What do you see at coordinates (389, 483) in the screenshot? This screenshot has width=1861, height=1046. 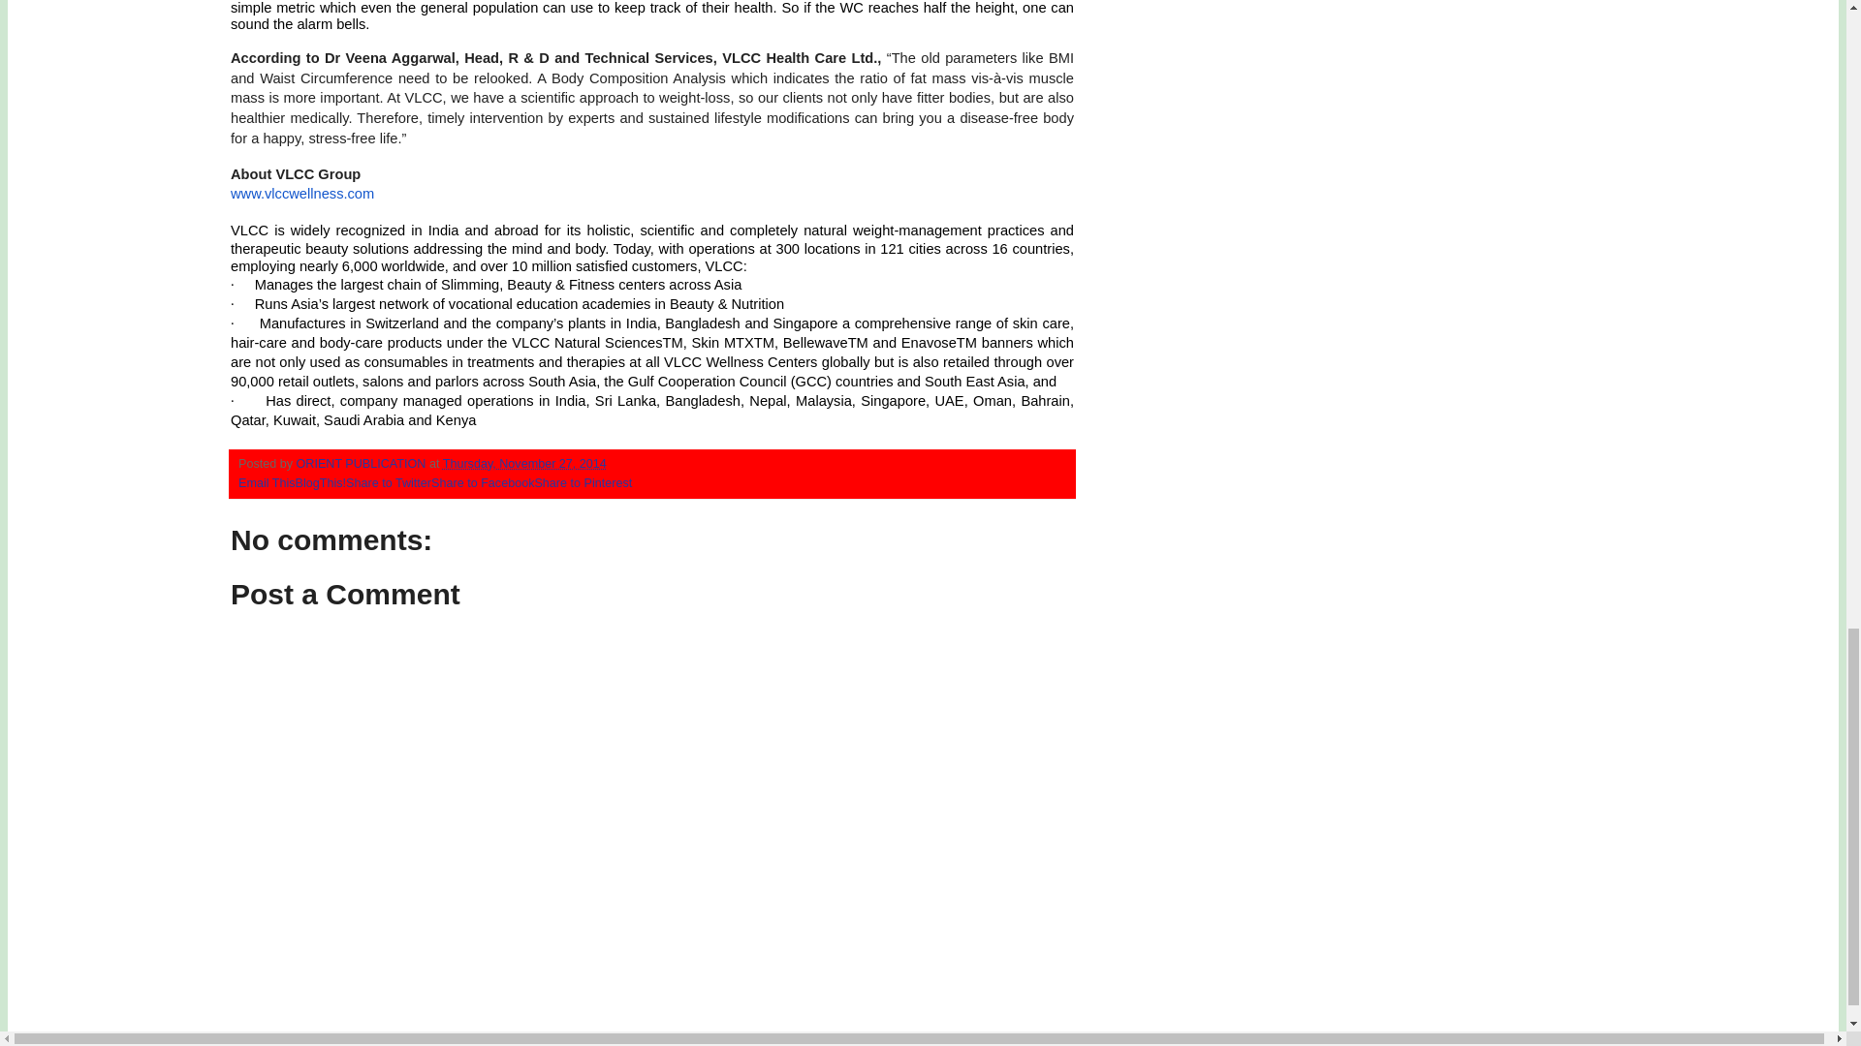 I see `Share to Twitter` at bounding box center [389, 483].